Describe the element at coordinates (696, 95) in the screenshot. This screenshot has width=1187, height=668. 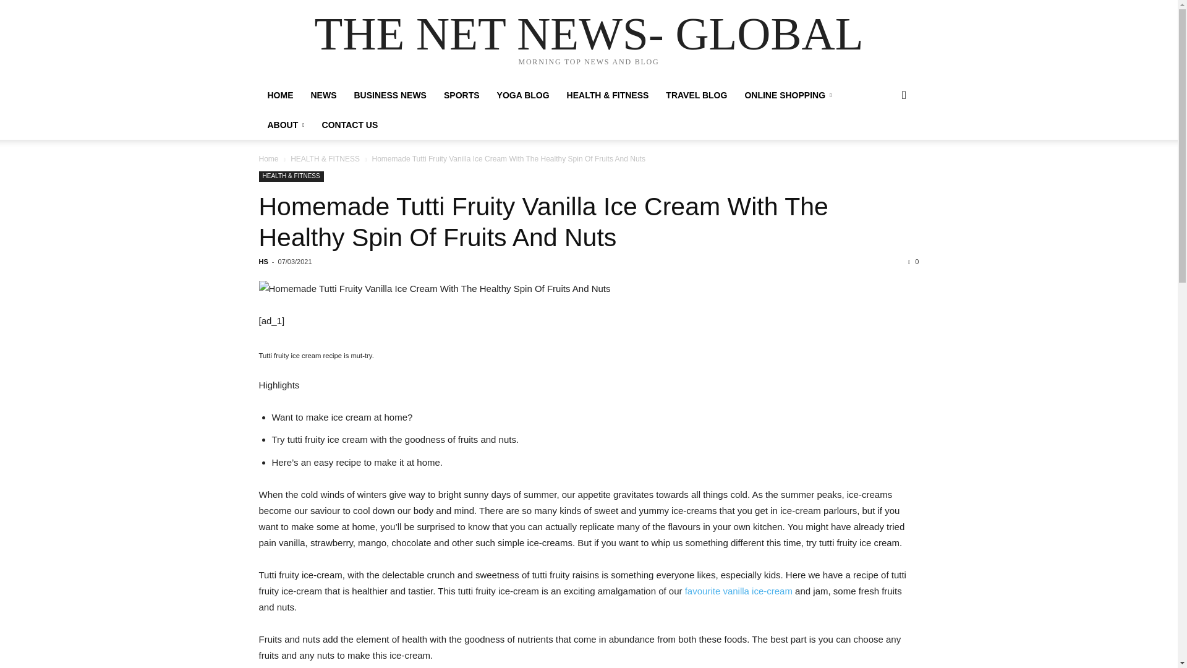
I see `TRAVEL BLOG` at that location.